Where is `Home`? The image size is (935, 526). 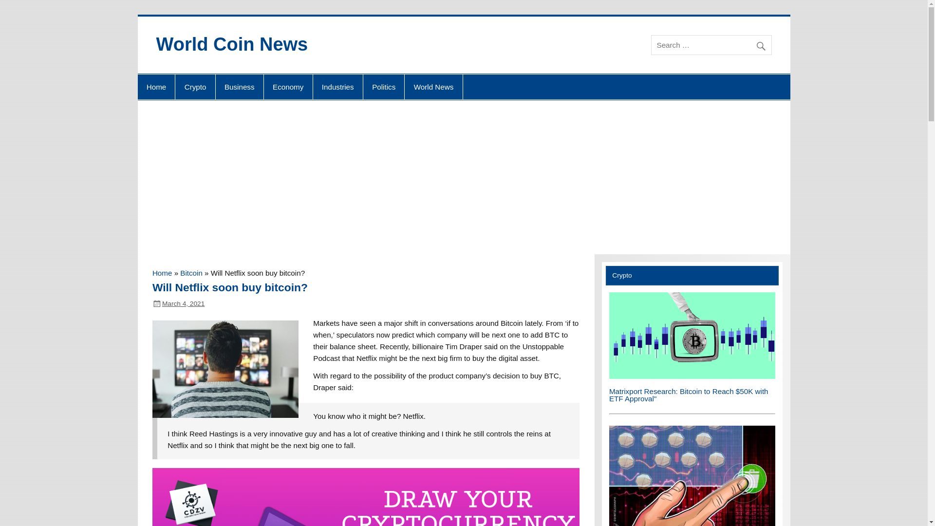
Home is located at coordinates (156, 87).